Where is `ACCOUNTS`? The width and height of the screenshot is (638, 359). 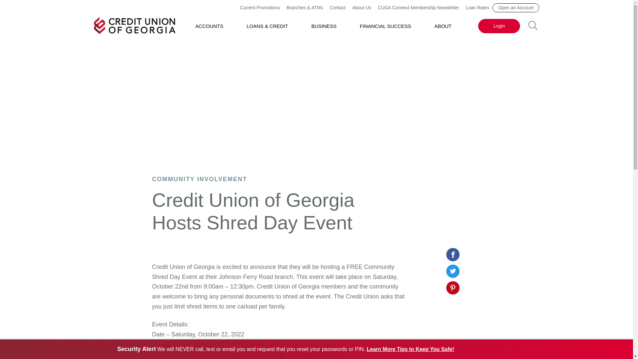 ACCOUNTS is located at coordinates (209, 26).